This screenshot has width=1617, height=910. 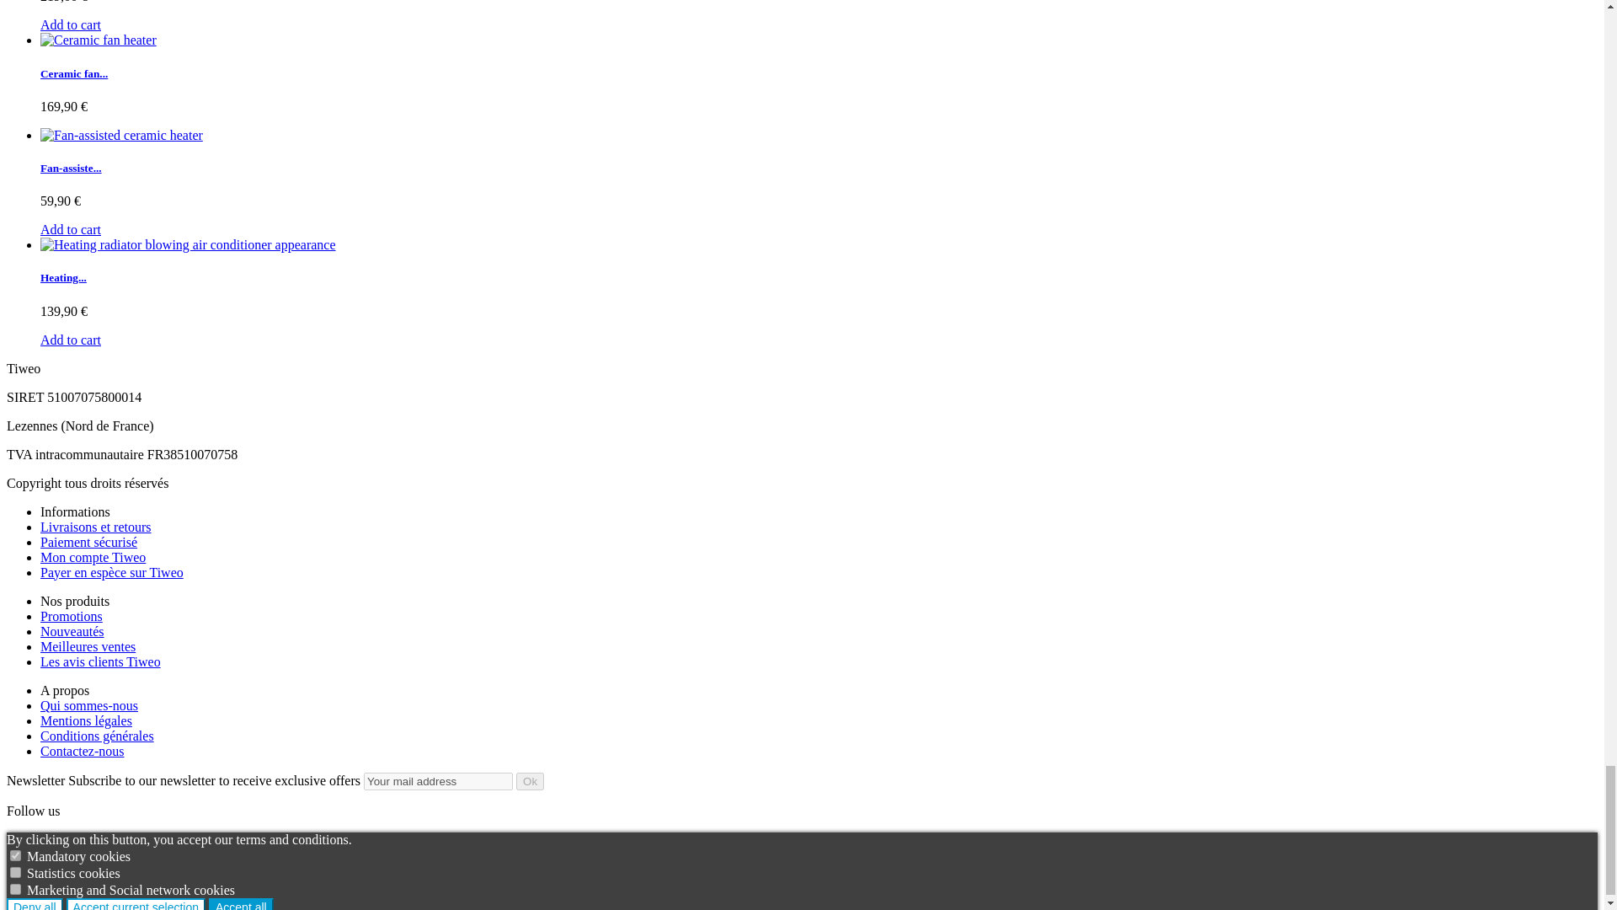 I want to click on Your mail address, so click(x=438, y=781).